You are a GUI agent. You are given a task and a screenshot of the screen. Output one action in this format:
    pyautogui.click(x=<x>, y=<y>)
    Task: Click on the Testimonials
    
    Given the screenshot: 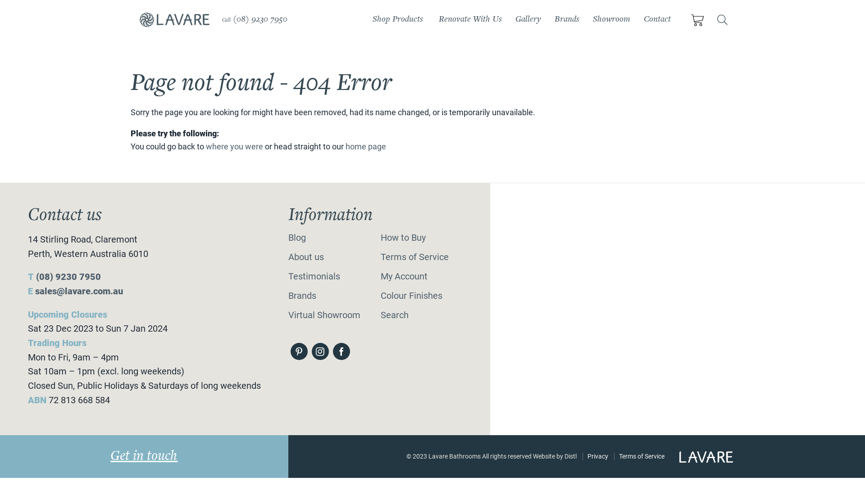 What is the action you would take?
    pyautogui.click(x=314, y=276)
    